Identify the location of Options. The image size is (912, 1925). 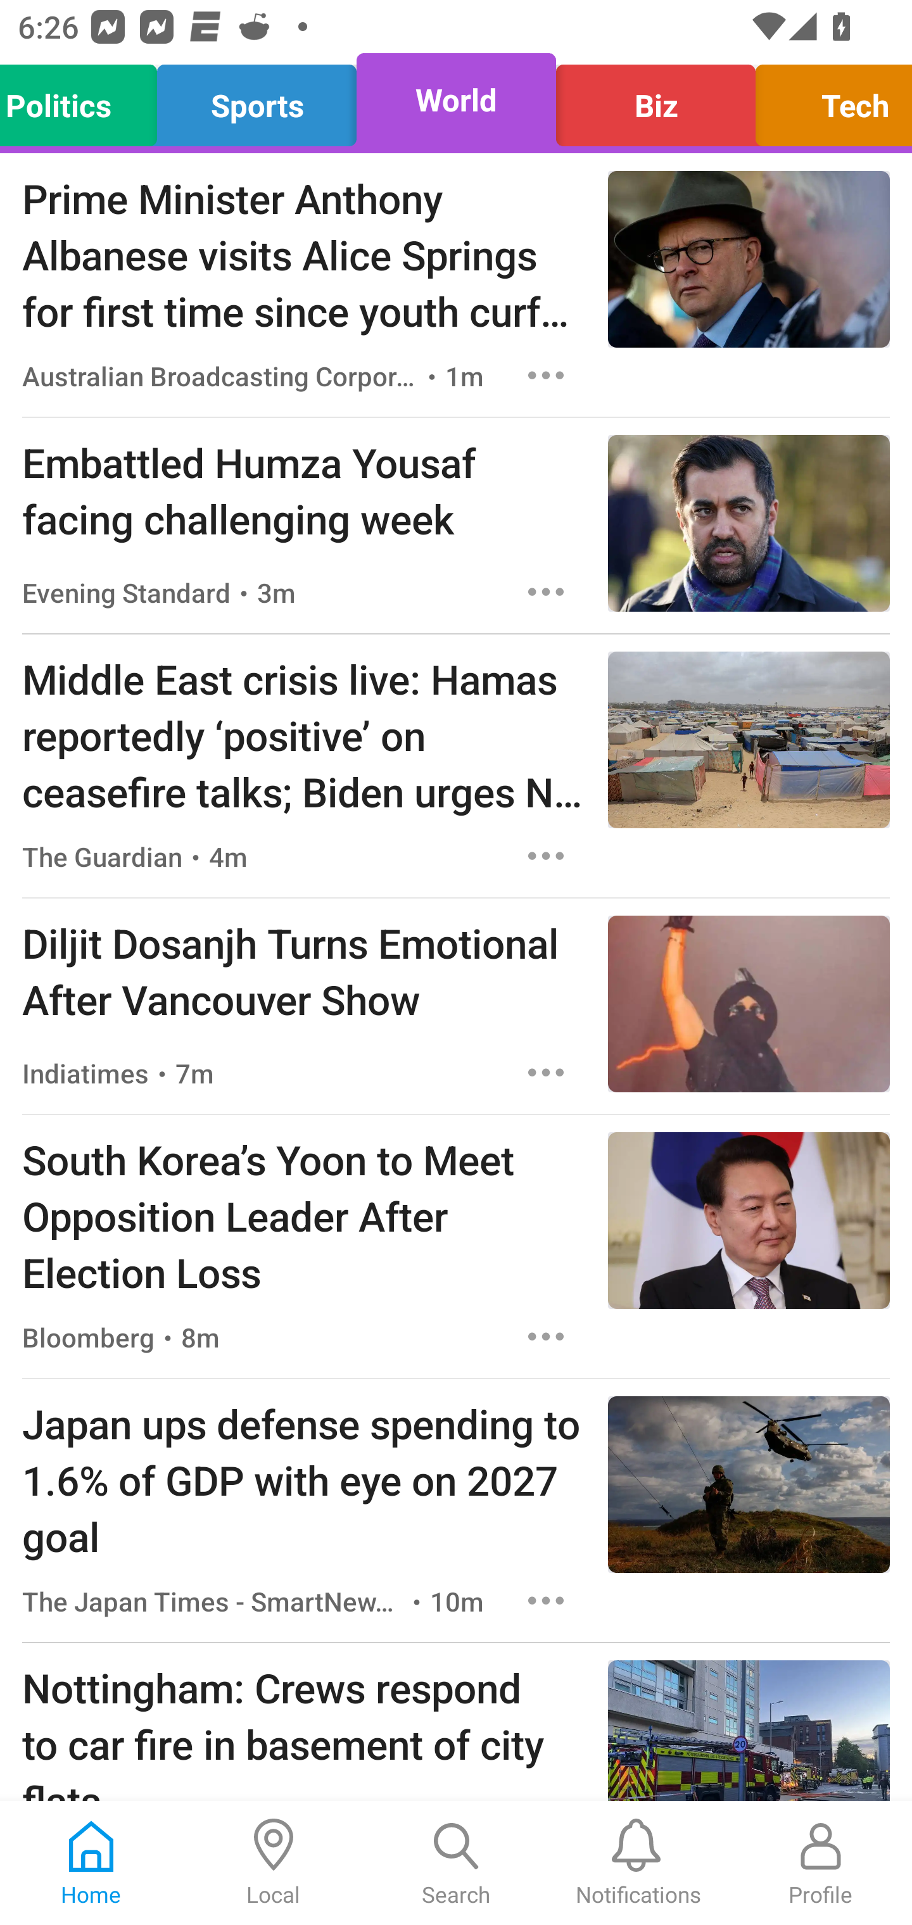
(546, 591).